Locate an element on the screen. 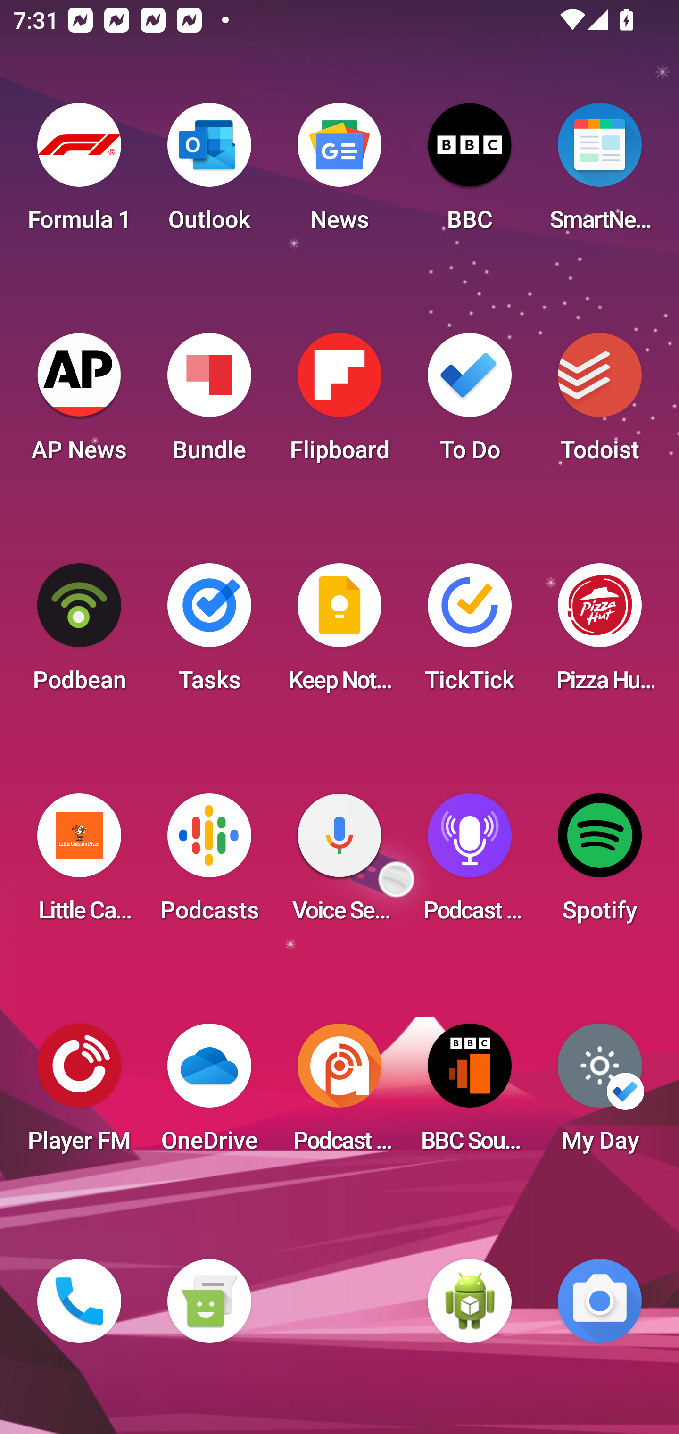 This screenshot has height=1434, width=679. Podbean is located at coordinates (79, 633).